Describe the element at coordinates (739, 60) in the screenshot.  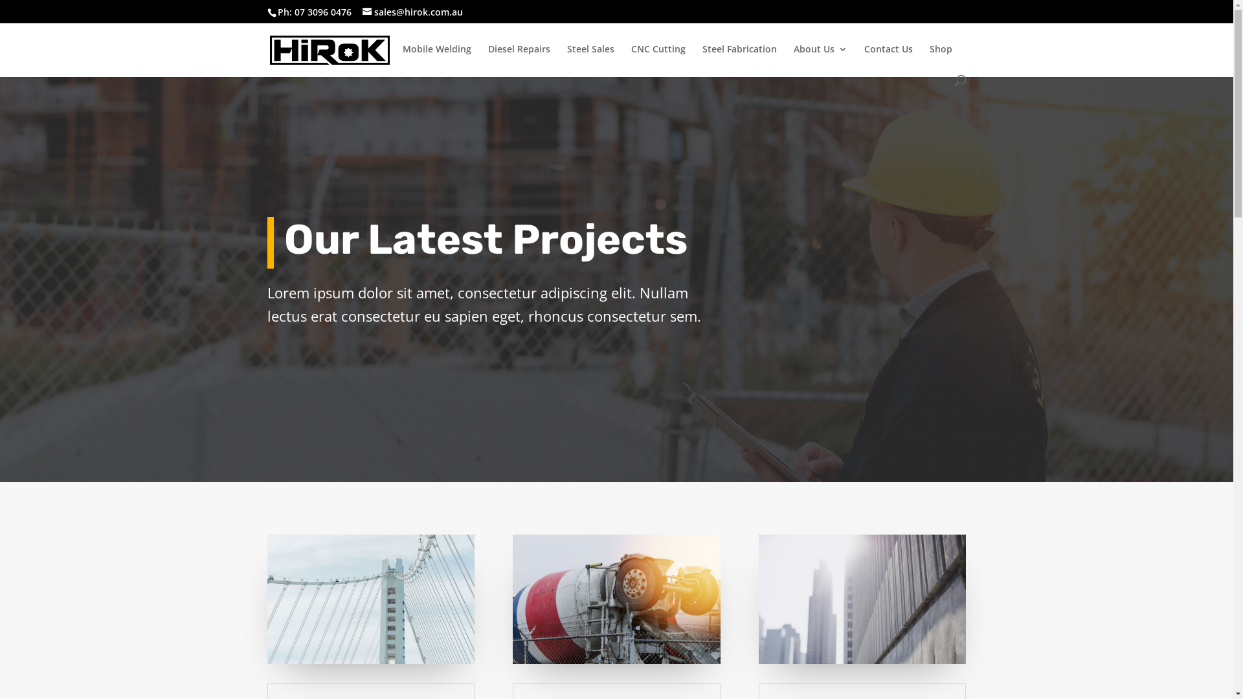
I see `Steel Fabrication` at that location.